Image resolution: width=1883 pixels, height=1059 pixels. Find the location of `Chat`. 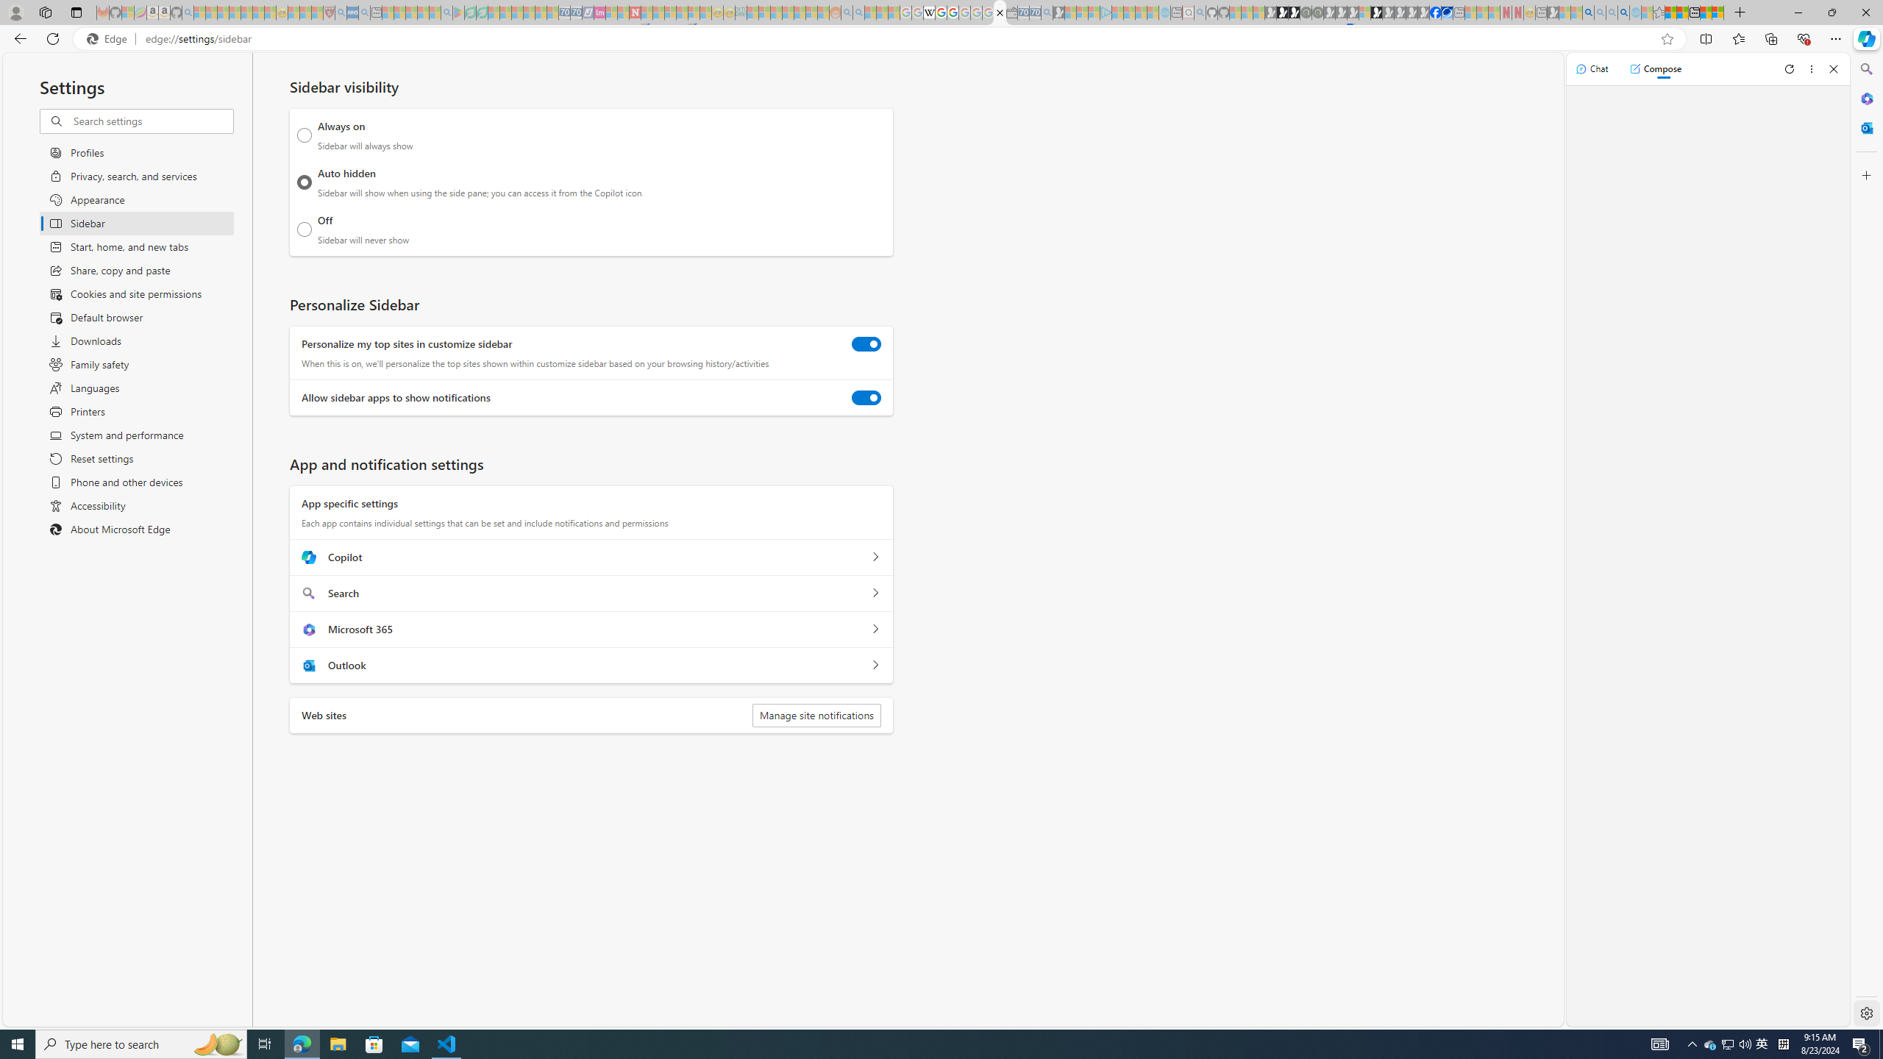

Chat is located at coordinates (1592, 68).